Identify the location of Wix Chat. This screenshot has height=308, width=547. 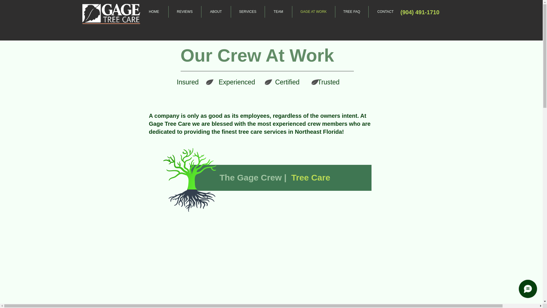
(529, 290).